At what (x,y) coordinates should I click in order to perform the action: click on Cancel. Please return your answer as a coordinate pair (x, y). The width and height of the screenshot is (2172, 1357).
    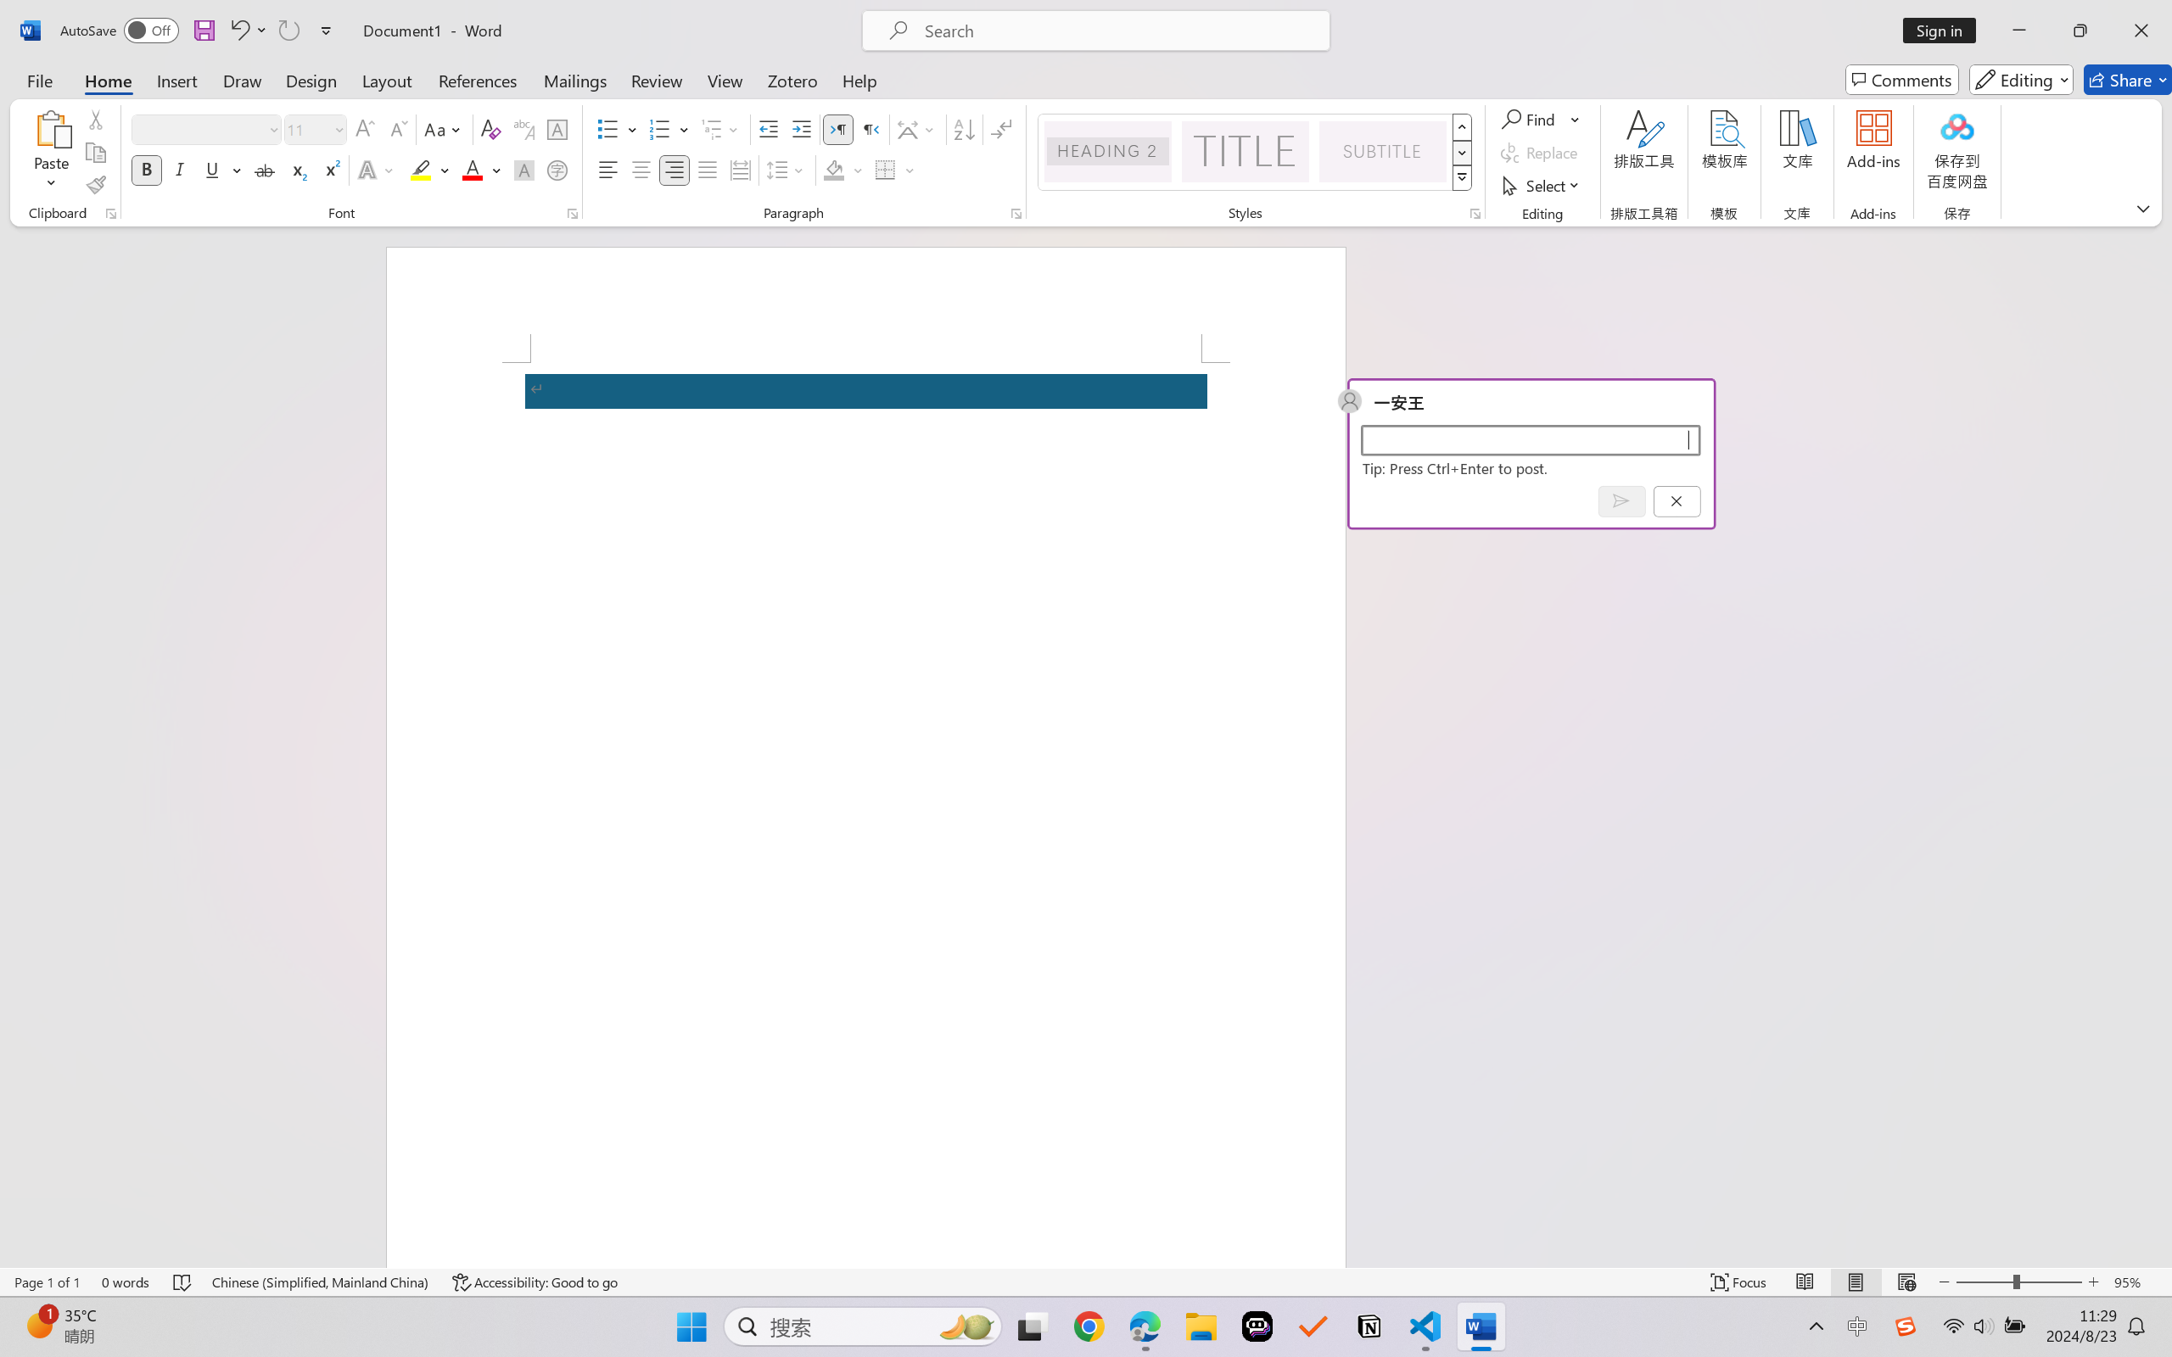
    Looking at the image, I should click on (1677, 500).